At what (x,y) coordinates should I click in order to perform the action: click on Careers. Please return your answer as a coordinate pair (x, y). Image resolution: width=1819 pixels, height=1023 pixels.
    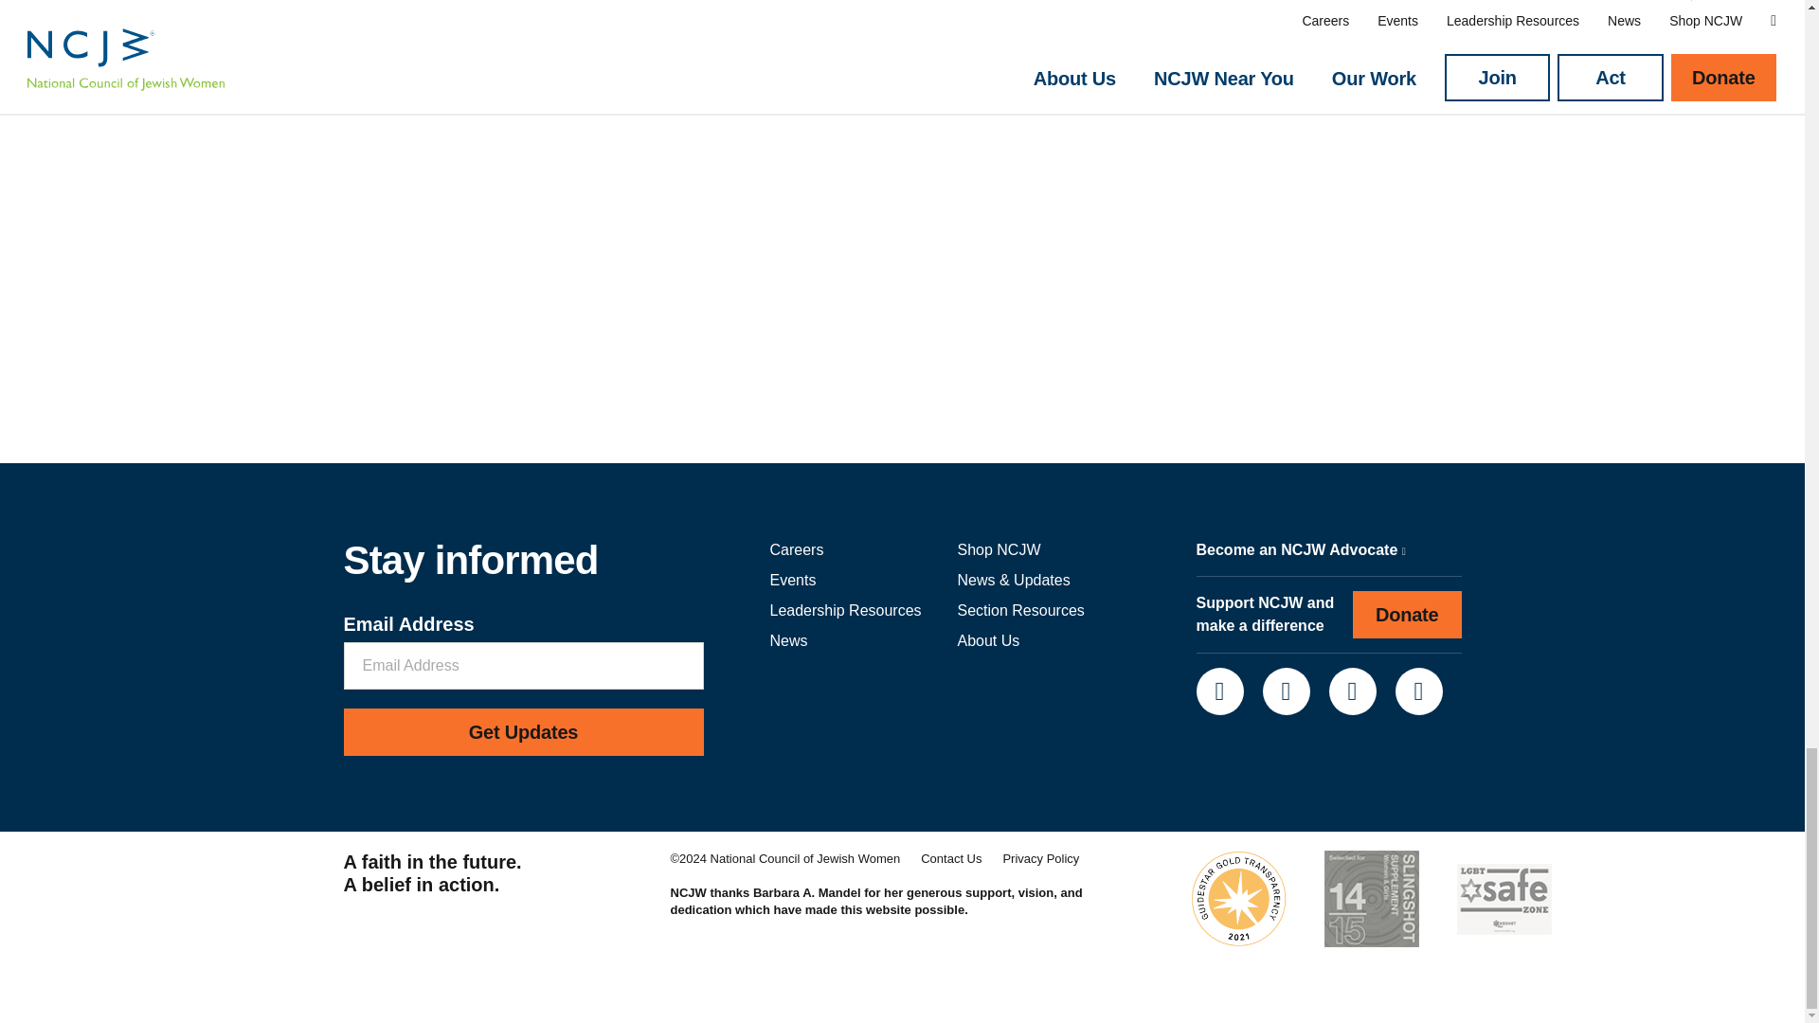
    Looking at the image, I should click on (796, 549).